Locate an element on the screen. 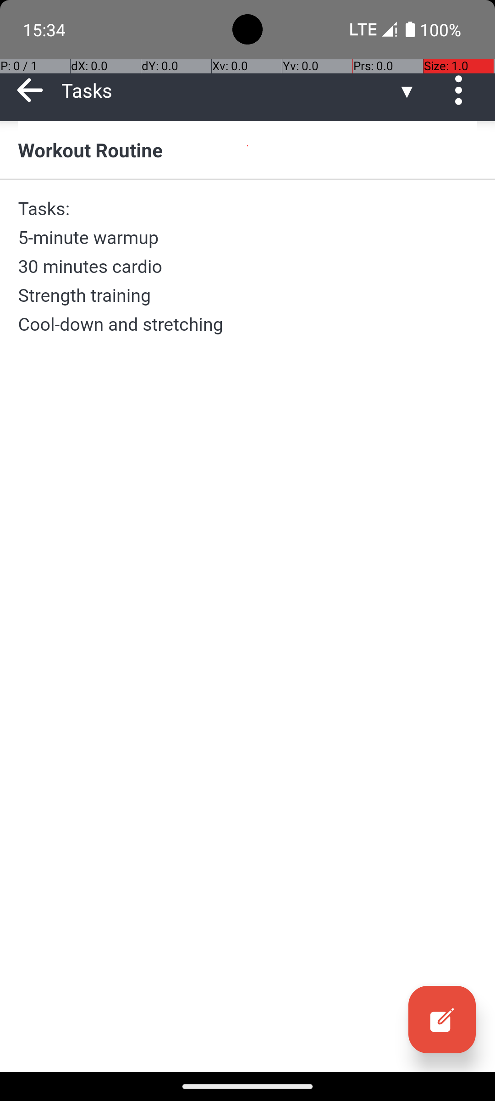 The width and height of the screenshot is (495, 1101). Tasks:
5-minute warmup
30 minutes cardio
Strength training
Cool-down and stretching is located at coordinates (247, 266).